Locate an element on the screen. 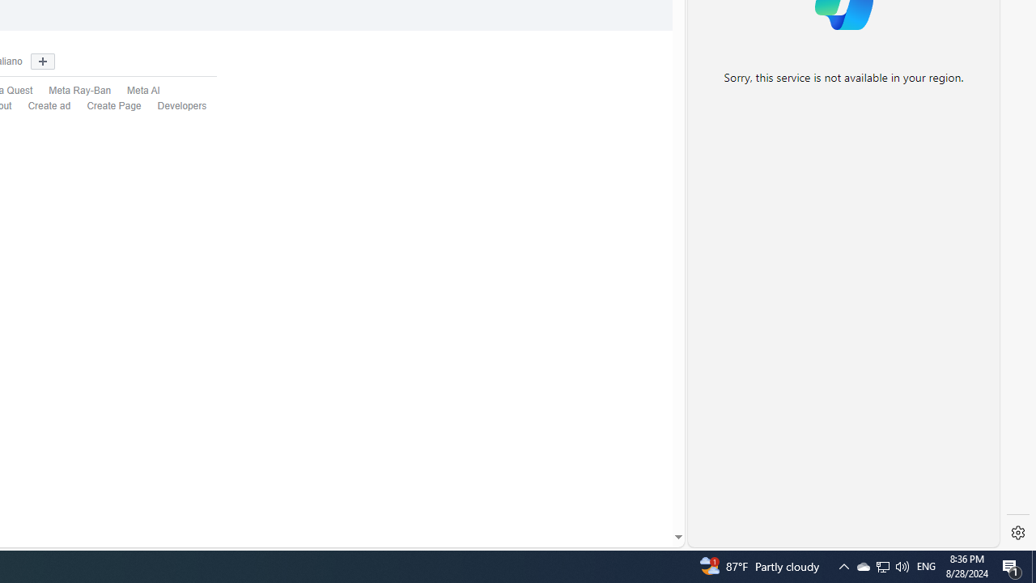  Create Page is located at coordinates (106, 106).